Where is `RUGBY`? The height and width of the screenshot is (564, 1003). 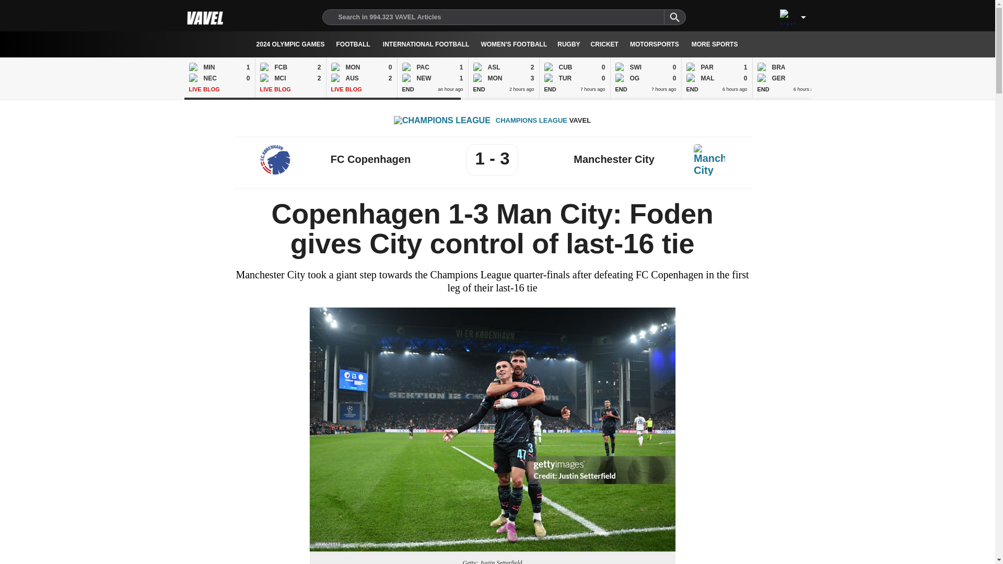 RUGBY is located at coordinates (290, 44).